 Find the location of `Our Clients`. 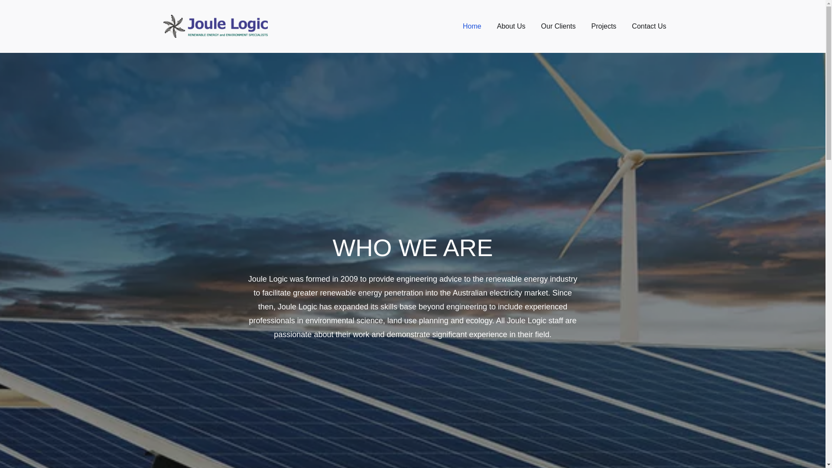

Our Clients is located at coordinates (559, 26).